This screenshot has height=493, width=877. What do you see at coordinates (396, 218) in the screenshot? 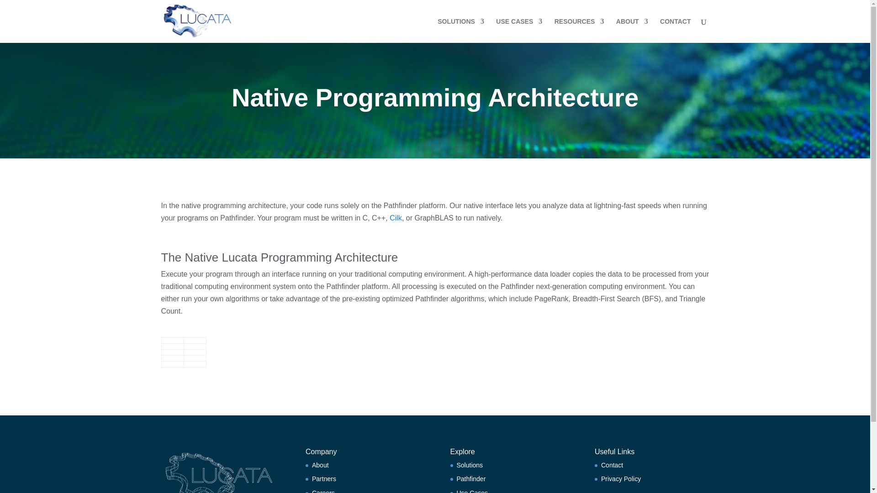
I see `Cilk` at bounding box center [396, 218].